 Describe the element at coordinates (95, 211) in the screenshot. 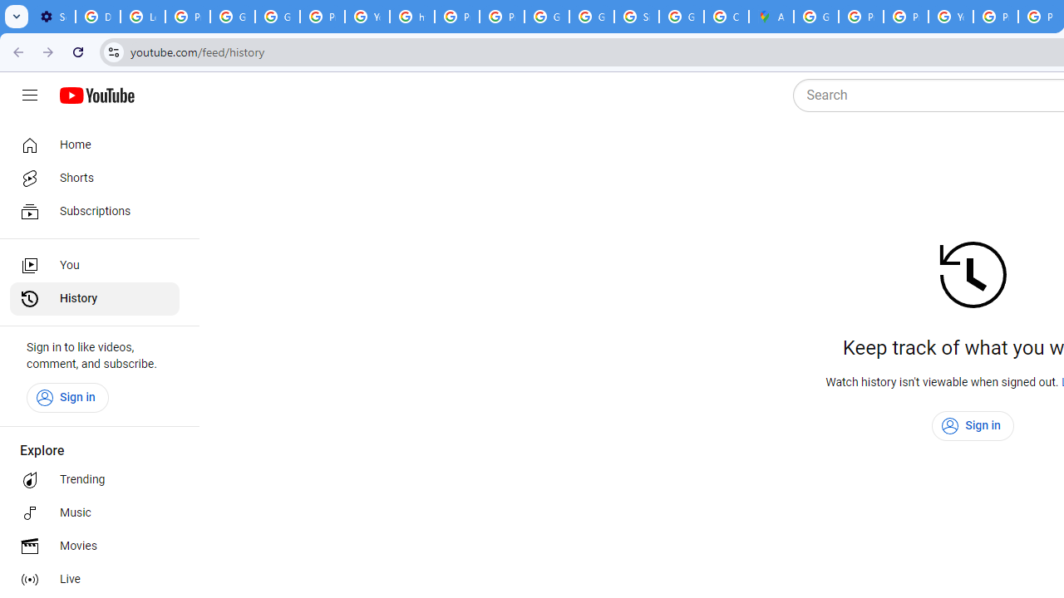

I see `Subscriptions` at that location.